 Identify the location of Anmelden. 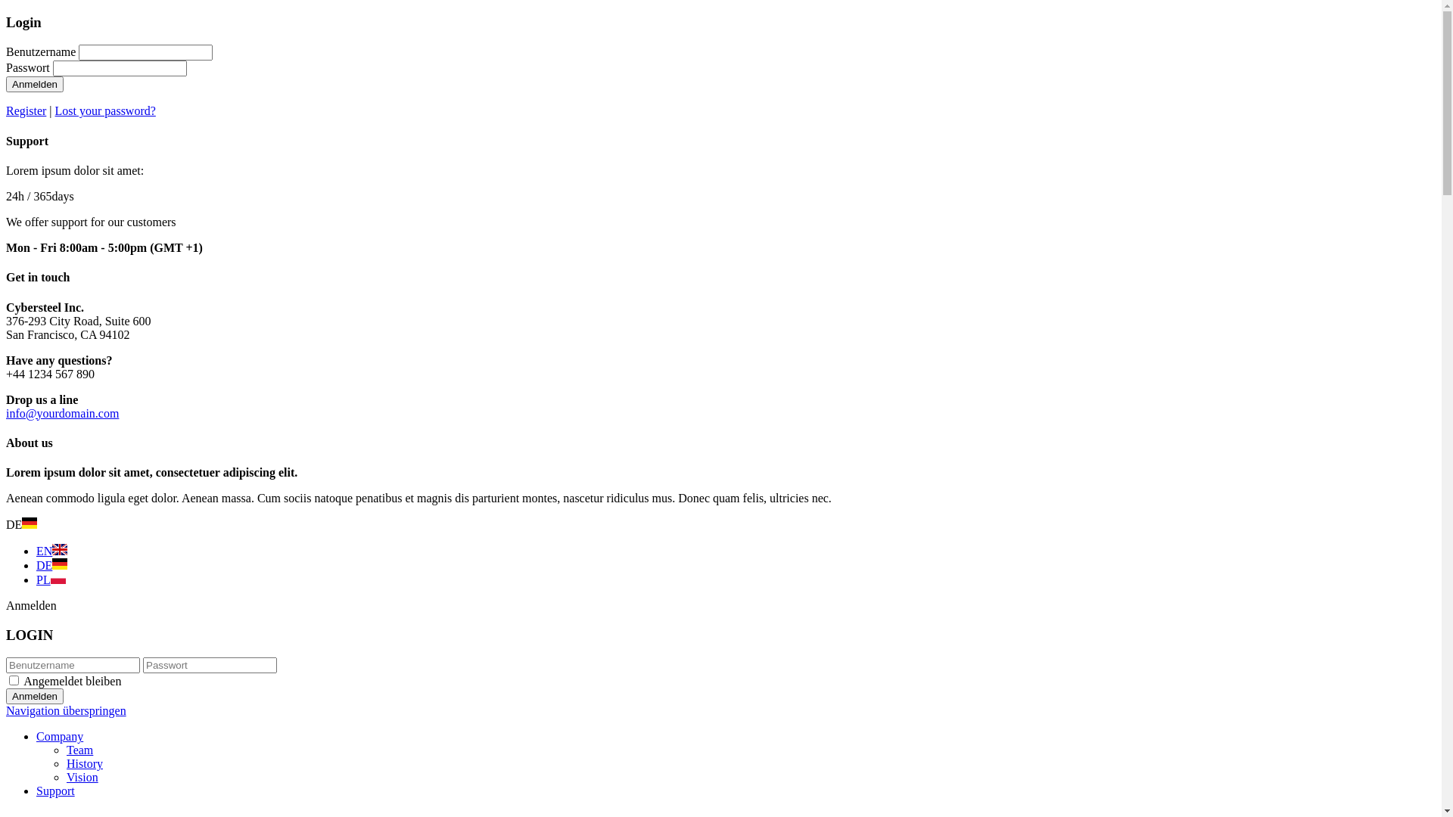
(35, 85).